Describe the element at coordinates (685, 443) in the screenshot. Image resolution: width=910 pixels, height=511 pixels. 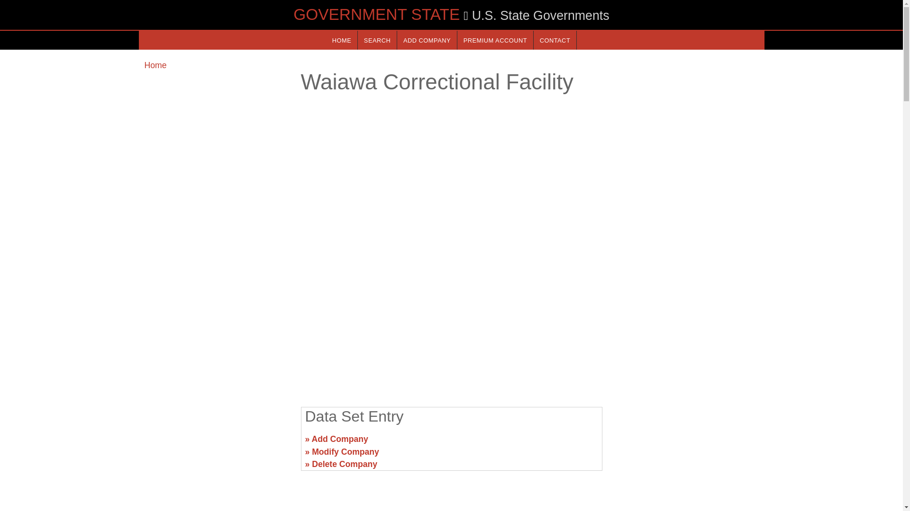
I see `Advertisement` at that location.